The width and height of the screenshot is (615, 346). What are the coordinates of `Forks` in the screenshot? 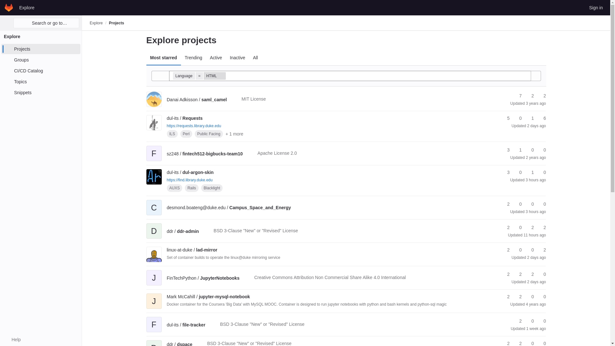 It's located at (530, 96).